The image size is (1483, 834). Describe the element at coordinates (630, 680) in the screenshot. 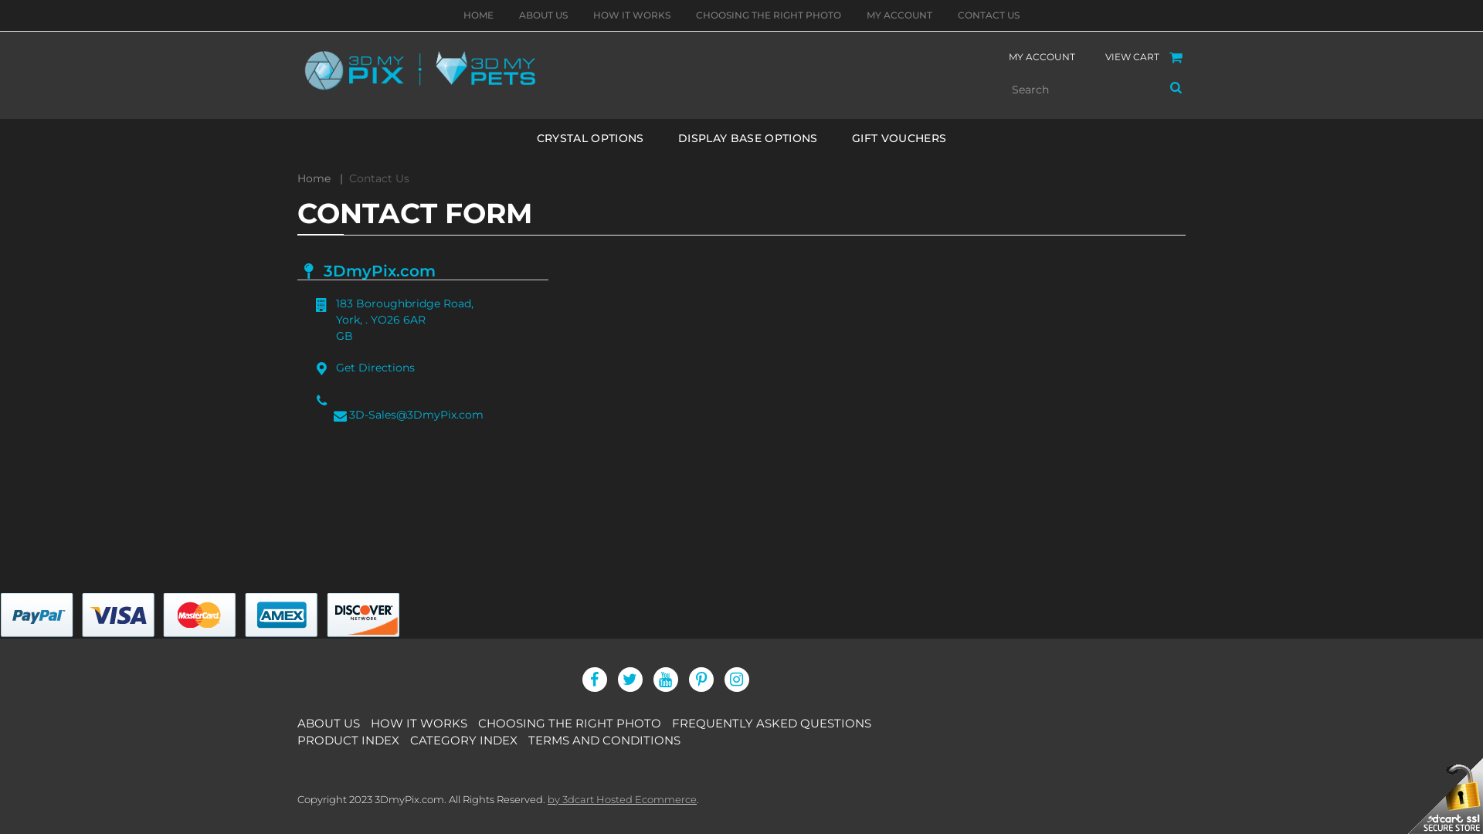

I see `Follow Us on Twitter` at that location.